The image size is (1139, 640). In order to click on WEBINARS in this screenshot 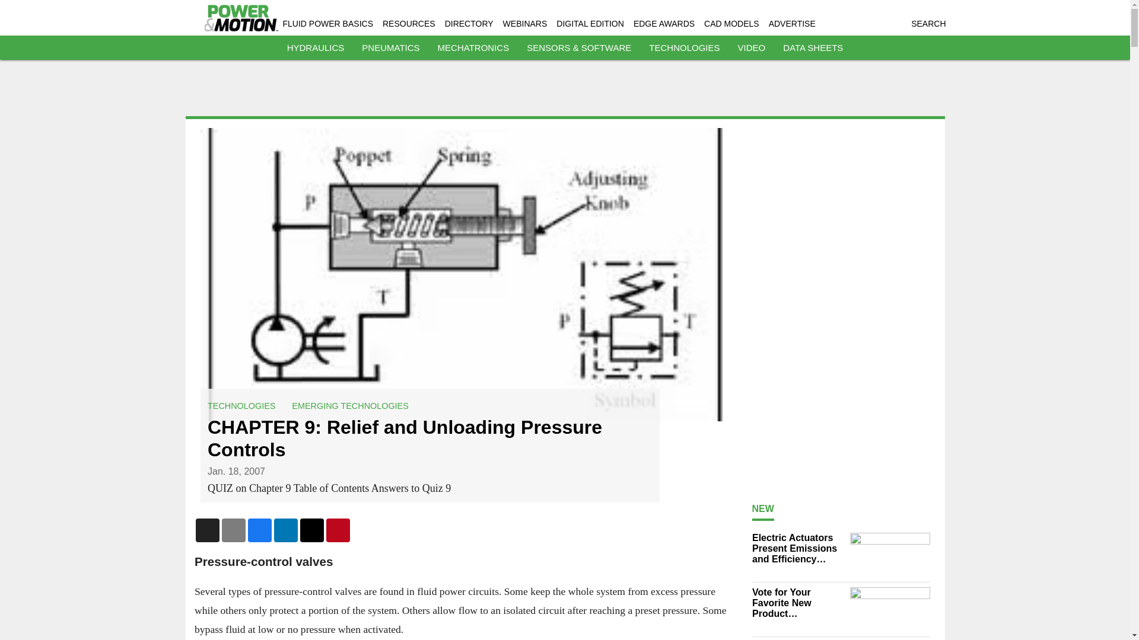, I will do `click(526, 24)`.